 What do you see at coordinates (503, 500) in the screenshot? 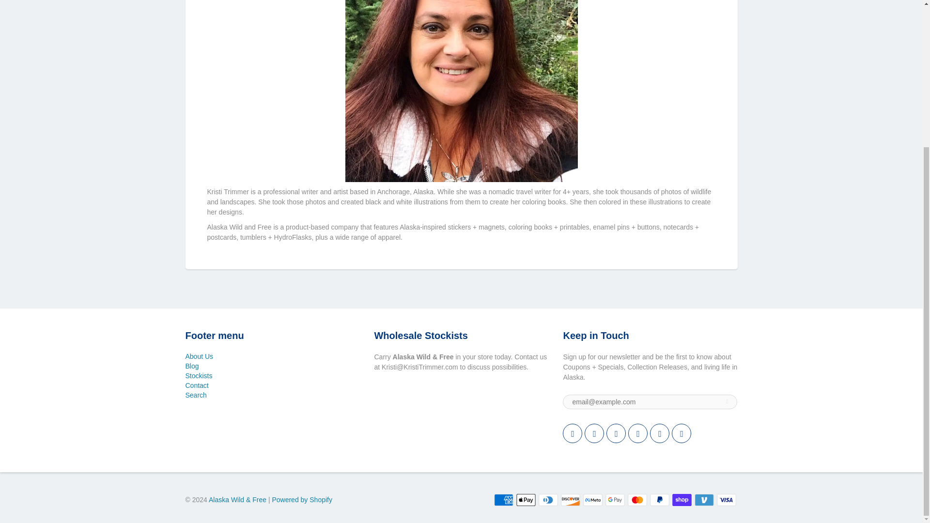
I see `American Express` at bounding box center [503, 500].